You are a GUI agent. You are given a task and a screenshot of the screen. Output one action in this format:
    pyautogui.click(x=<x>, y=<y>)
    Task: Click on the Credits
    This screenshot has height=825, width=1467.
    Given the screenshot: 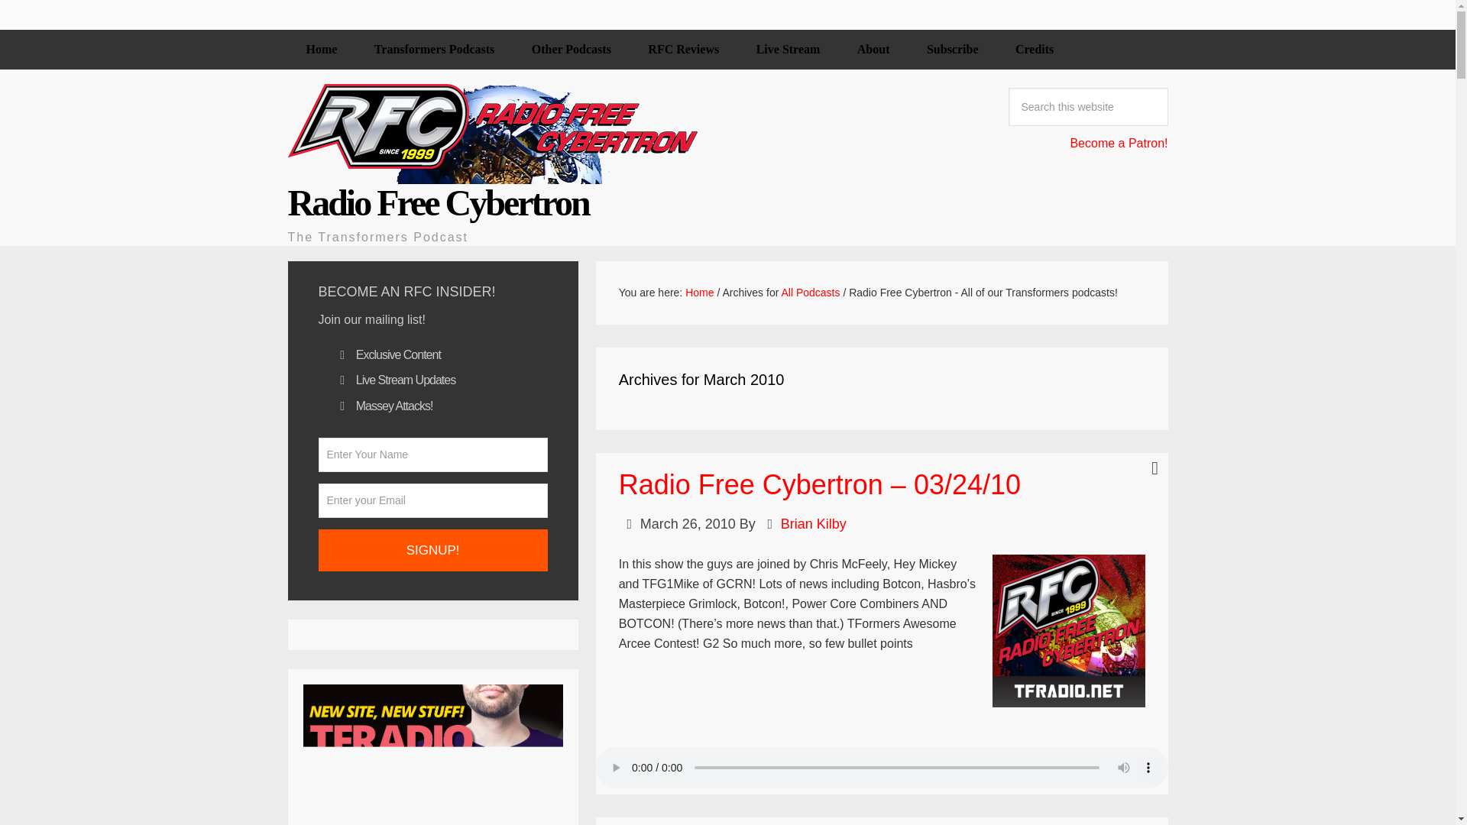 What is the action you would take?
    pyautogui.click(x=1035, y=49)
    